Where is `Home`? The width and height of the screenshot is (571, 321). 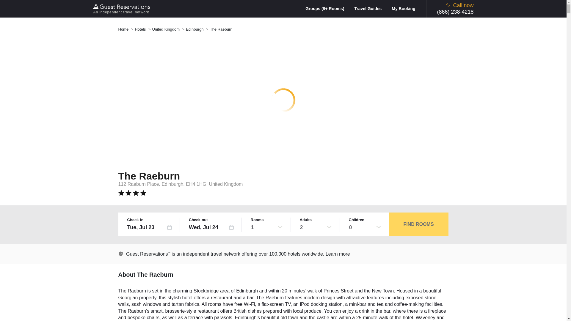
Home is located at coordinates (123, 29).